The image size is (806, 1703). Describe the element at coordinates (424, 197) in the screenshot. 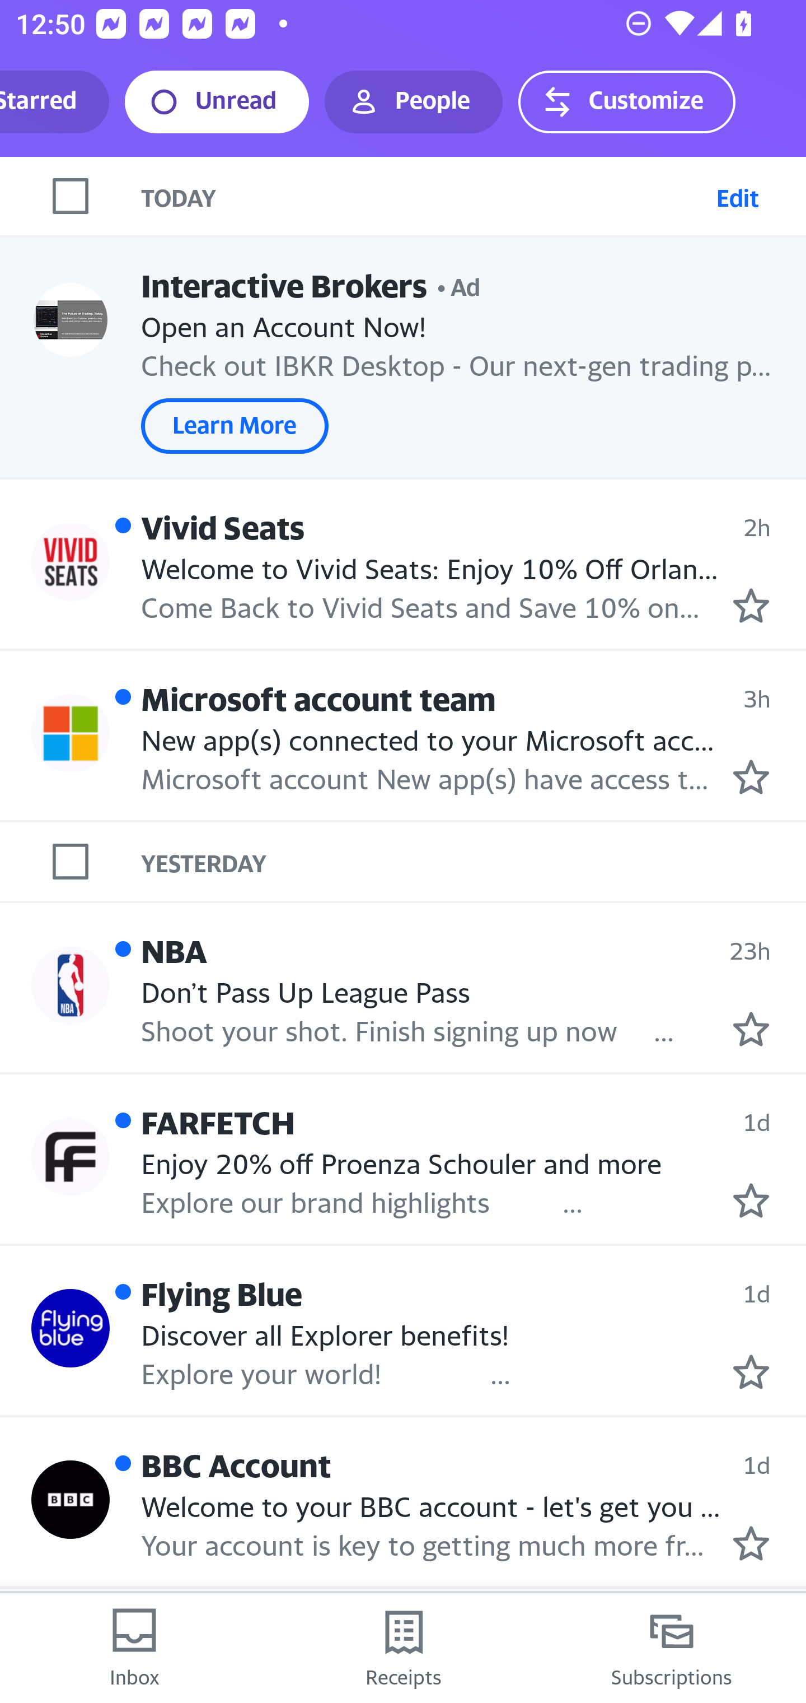

I see `TODAY` at that location.